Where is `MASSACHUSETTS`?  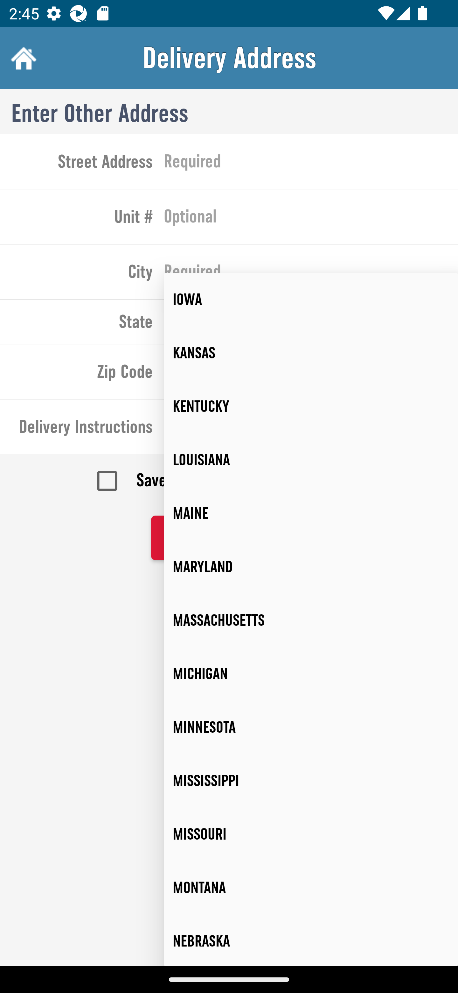 MASSACHUSETTS is located at coordinates (311, 621).